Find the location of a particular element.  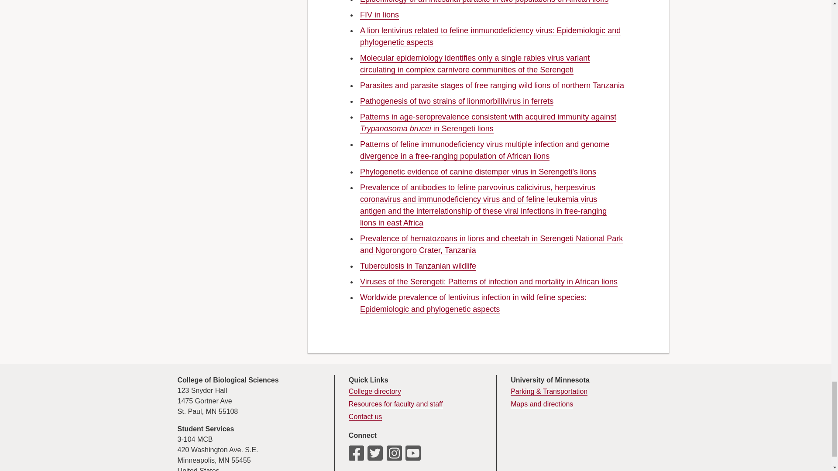

UMN CBS Youtube is located at coordinates (413, 456).